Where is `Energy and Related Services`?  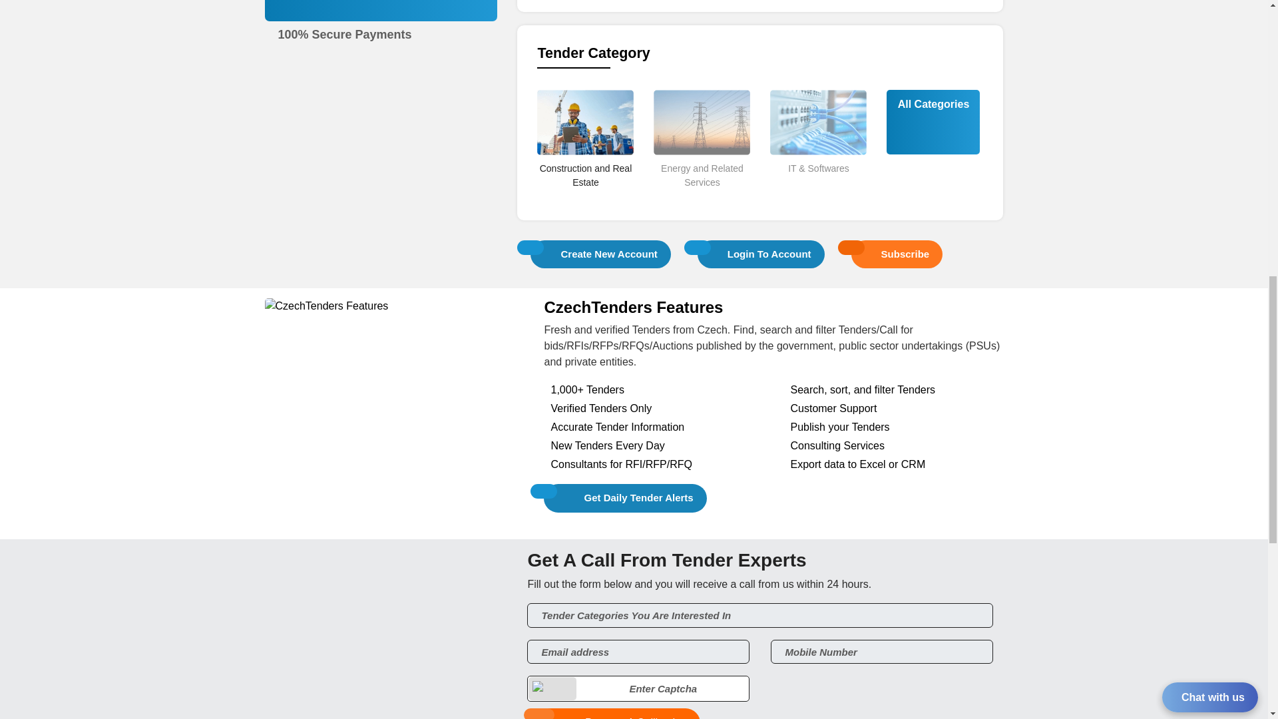
Energy and Related Services is located at coordinates (702, 198).